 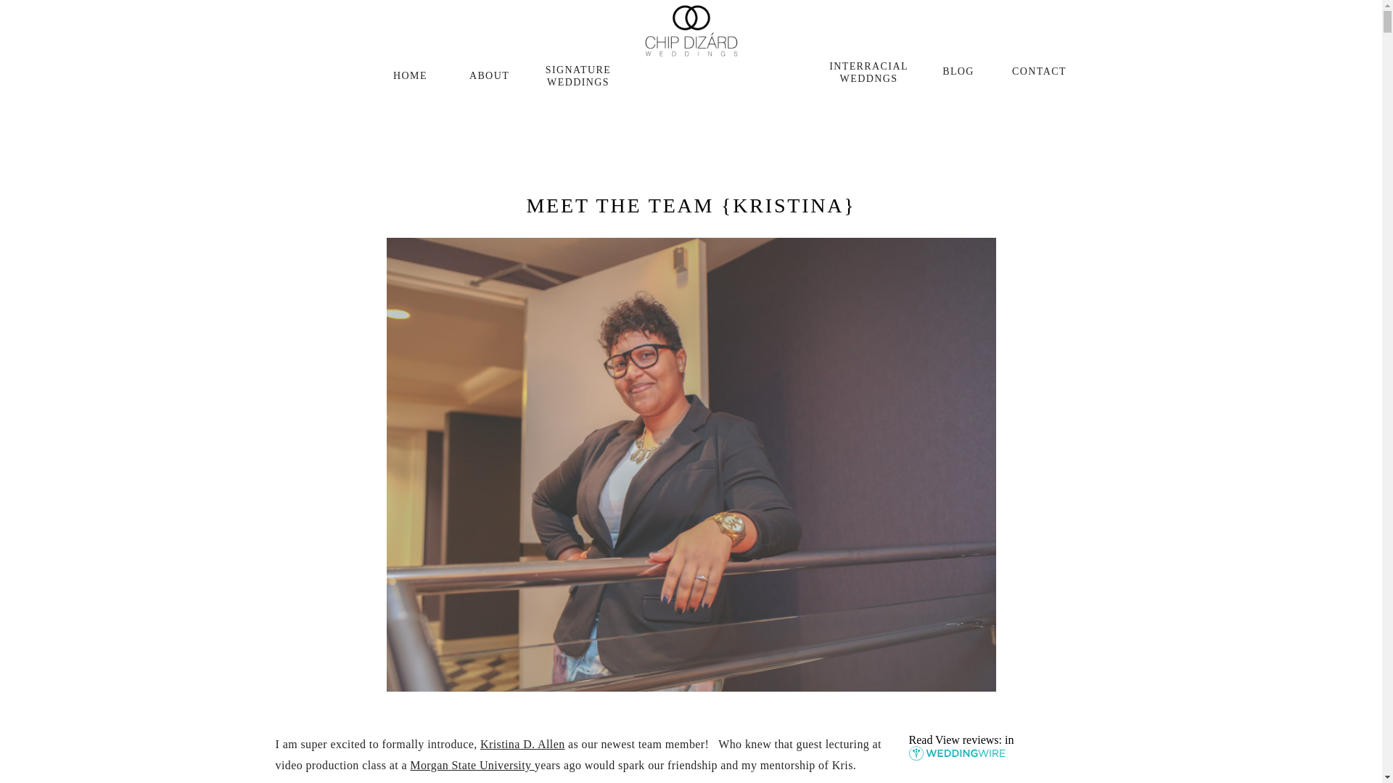 I want to click on INTERRACIAL WEDDNGS, so click(x=869, y=72).